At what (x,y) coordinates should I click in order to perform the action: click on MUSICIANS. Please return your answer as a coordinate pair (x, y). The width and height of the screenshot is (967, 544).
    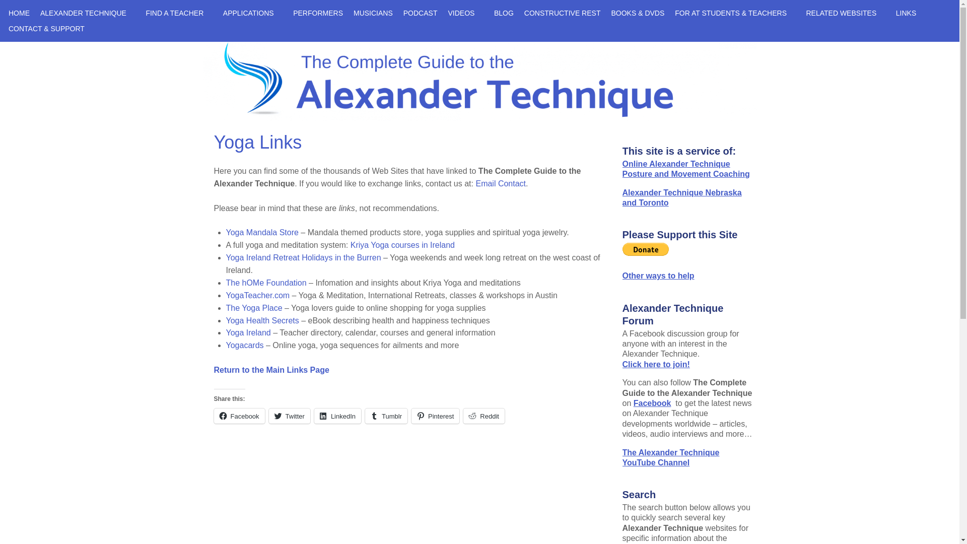
    Looking at the image, I should click on (373, 13).